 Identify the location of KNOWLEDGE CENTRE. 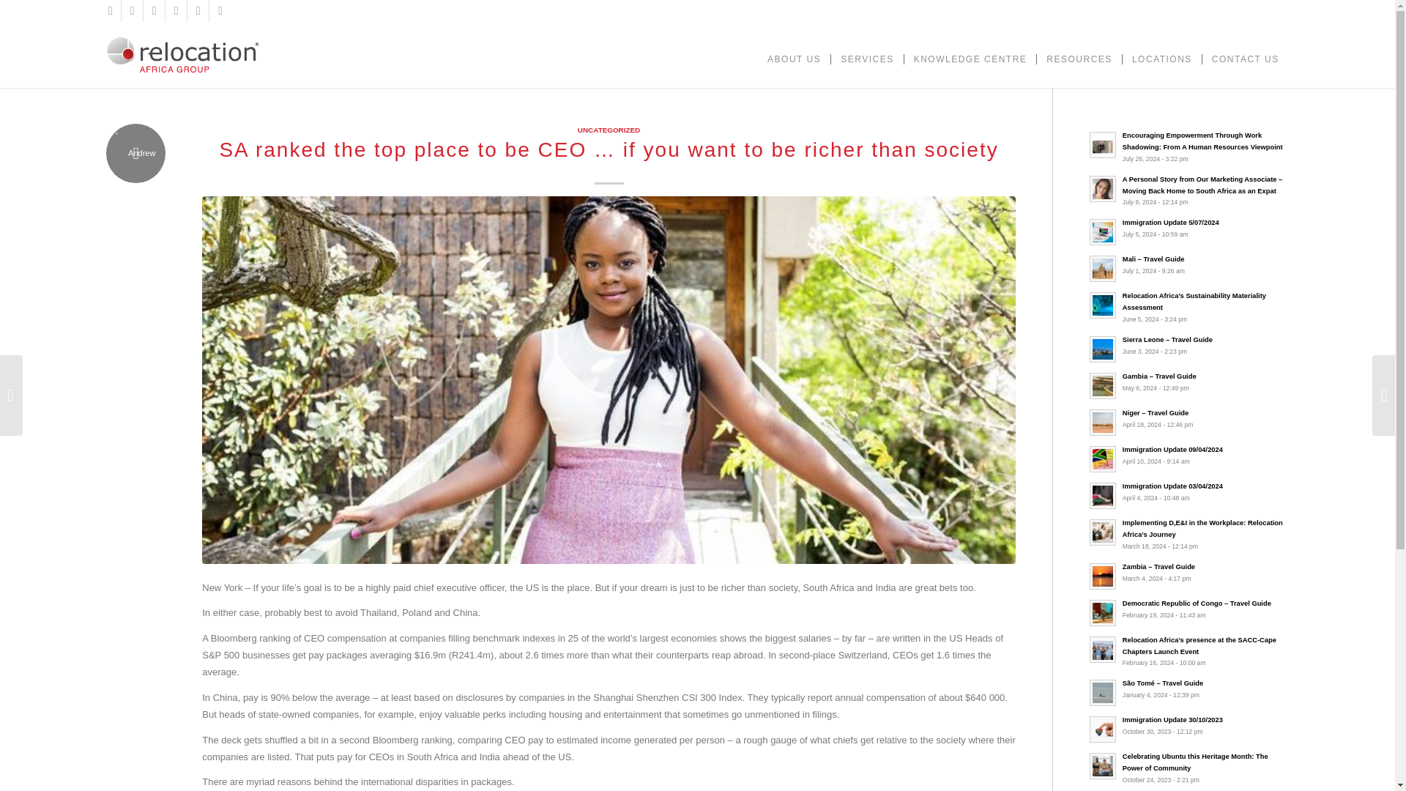
(970, 54).